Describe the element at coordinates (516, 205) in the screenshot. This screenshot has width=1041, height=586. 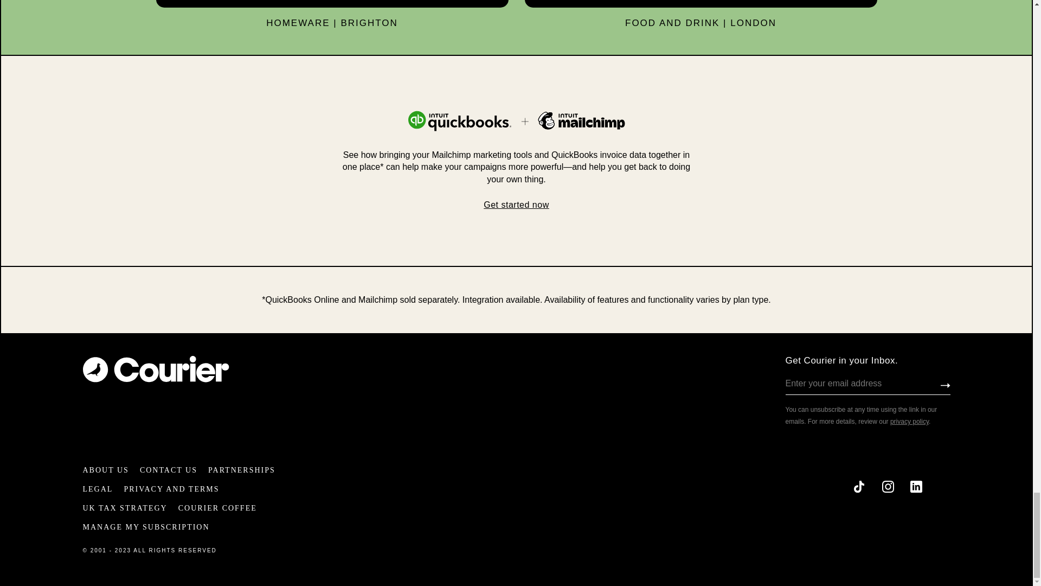
I see `Get started now` at that location.